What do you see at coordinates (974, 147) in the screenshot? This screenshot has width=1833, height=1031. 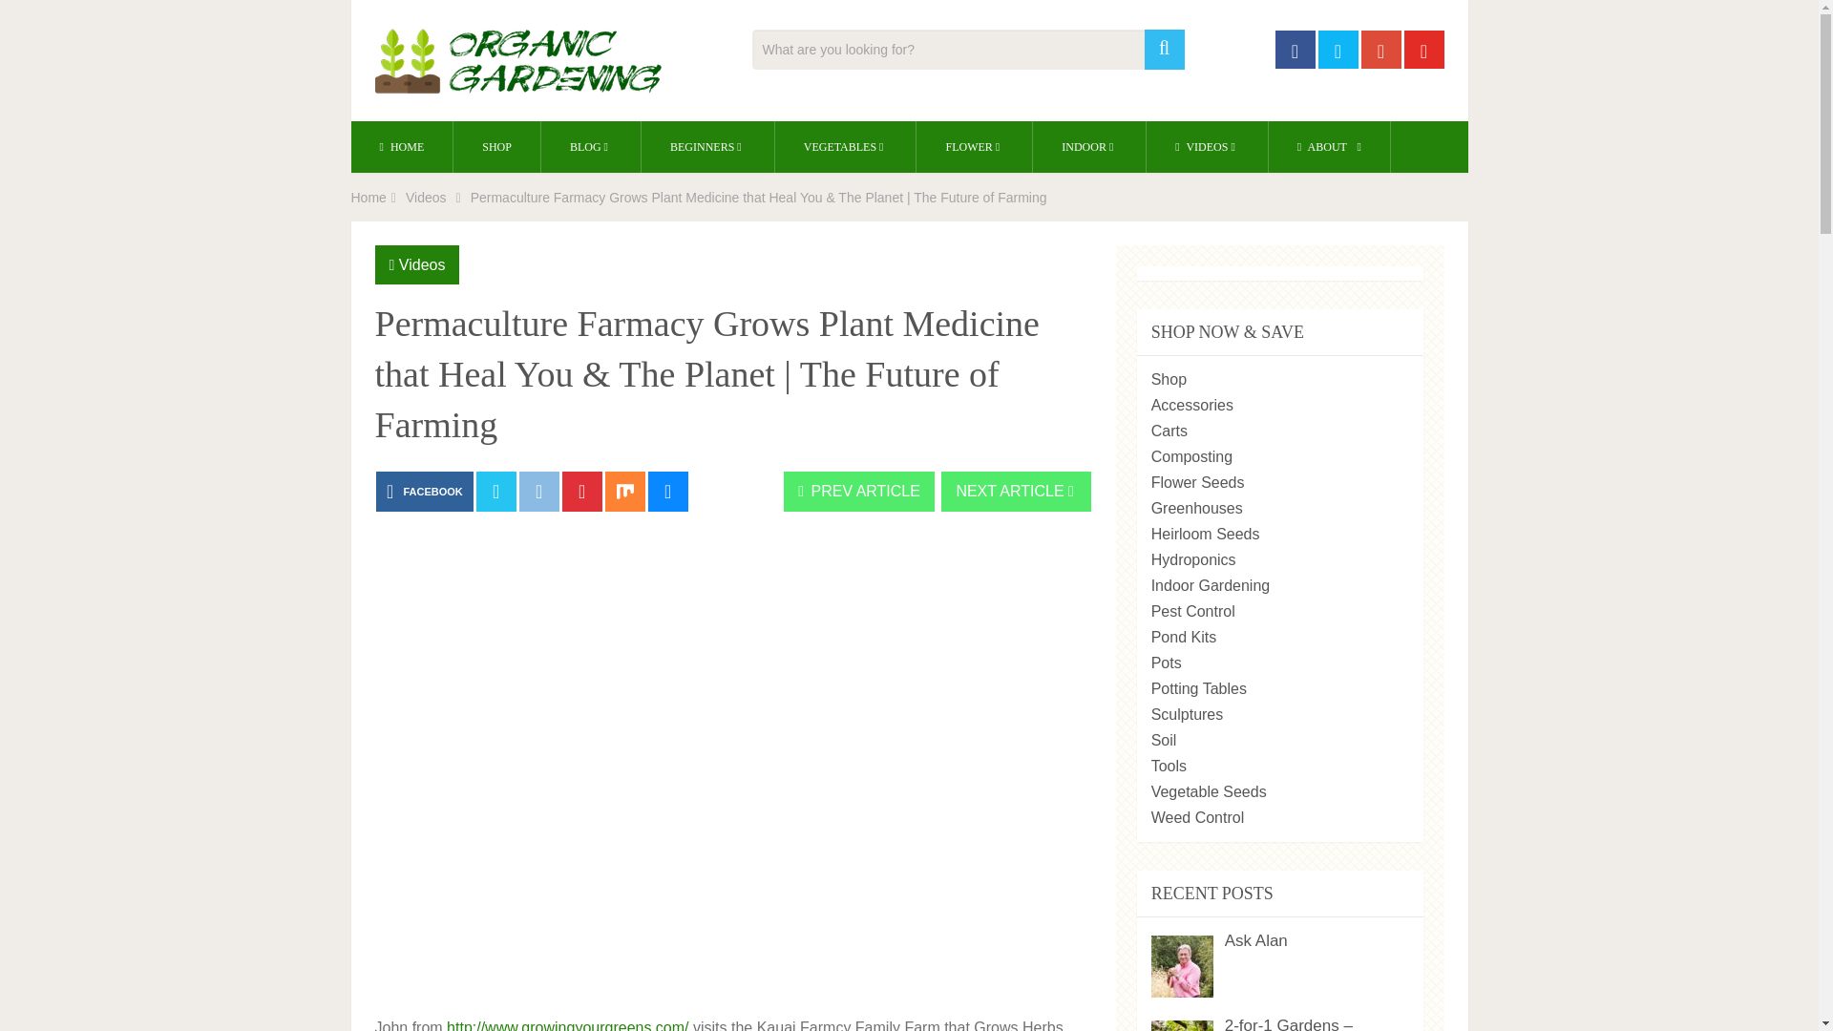 I see `FLOWER` at bounding box center [974, 147].